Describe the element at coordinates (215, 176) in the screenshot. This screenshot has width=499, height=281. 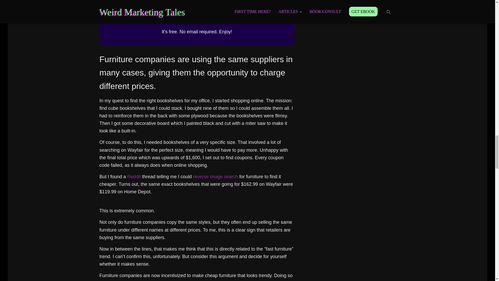
I see `reverse image search` at that location.